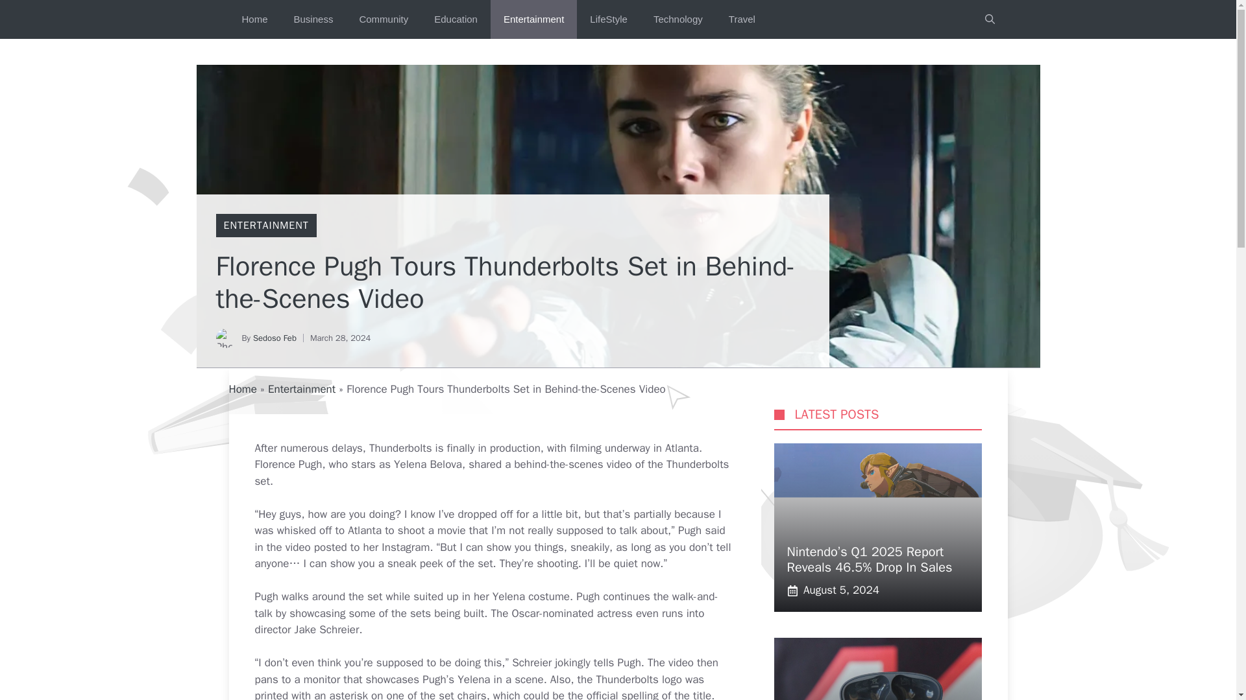 The image size is (1246, 700). What do you see at coordinates (678, 19) in the screenshot?
I see `Technology` at bounding box center [678, 19].